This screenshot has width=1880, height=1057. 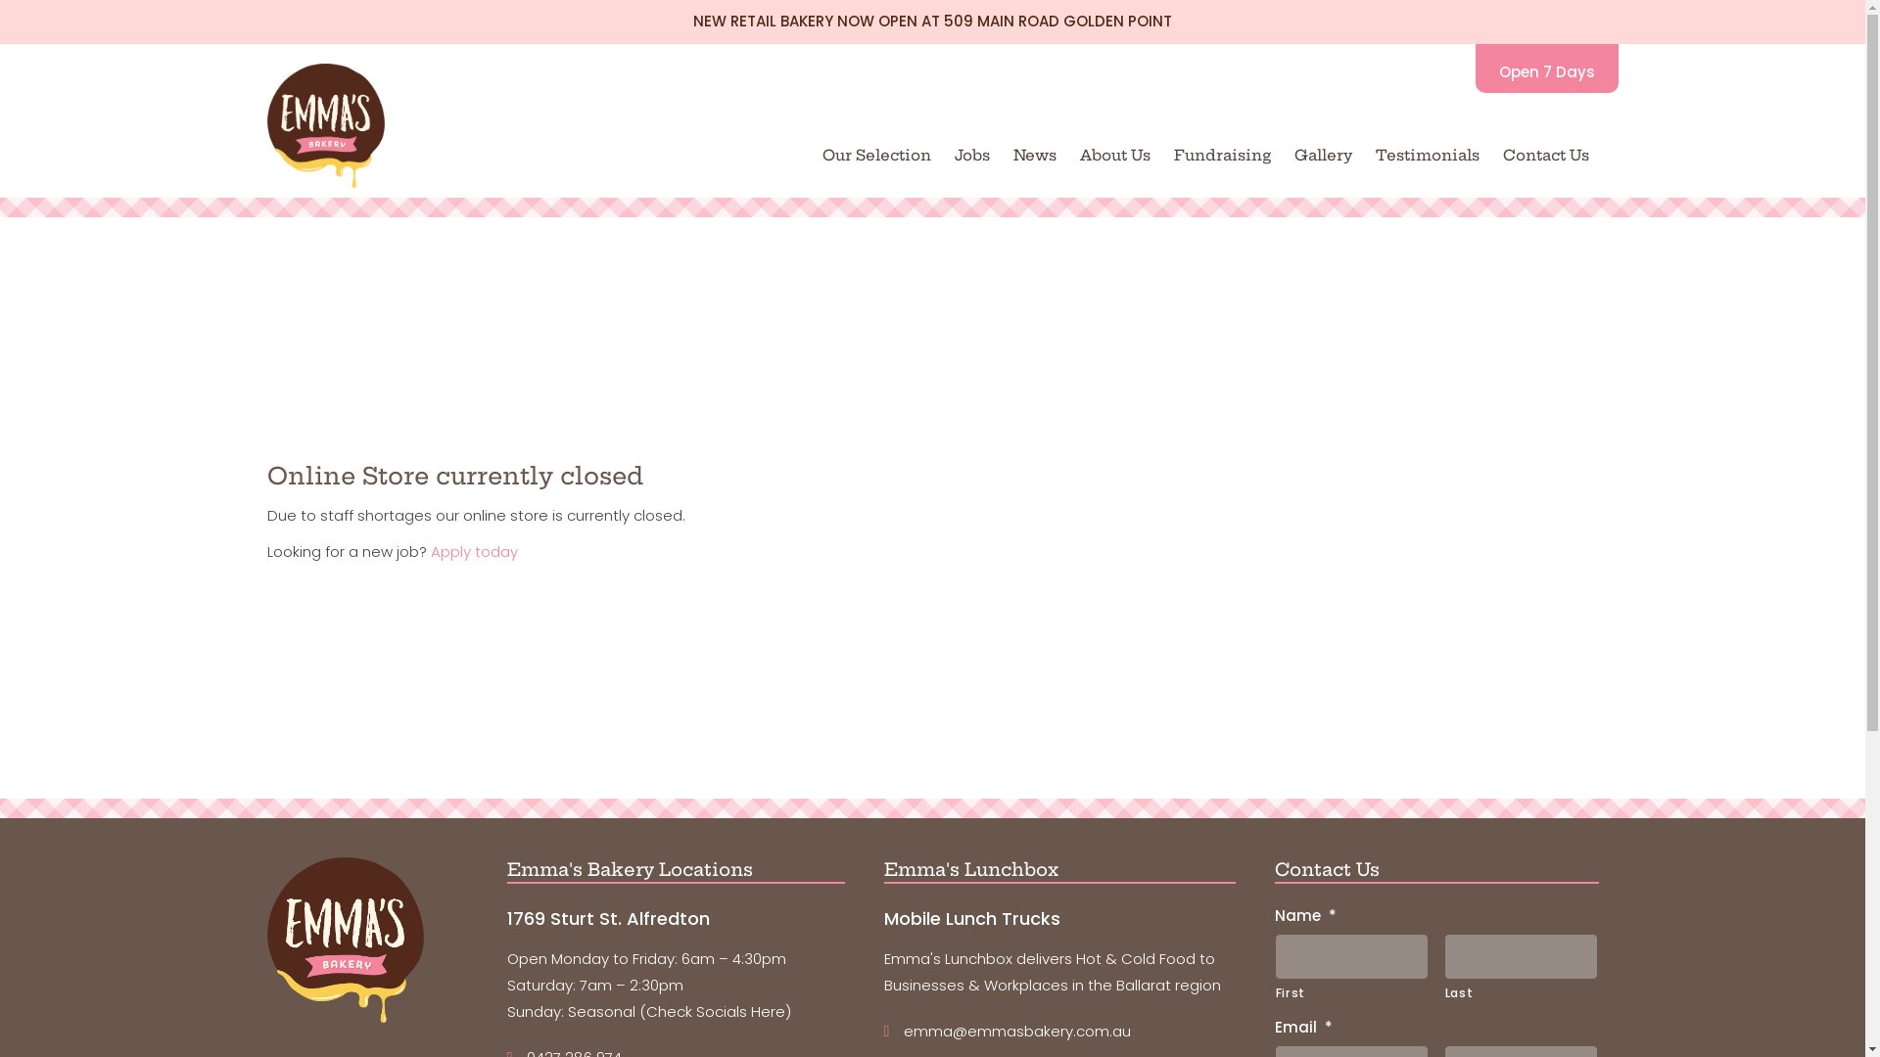 I want to click on Testimonials, so click(x=1427, y=155).